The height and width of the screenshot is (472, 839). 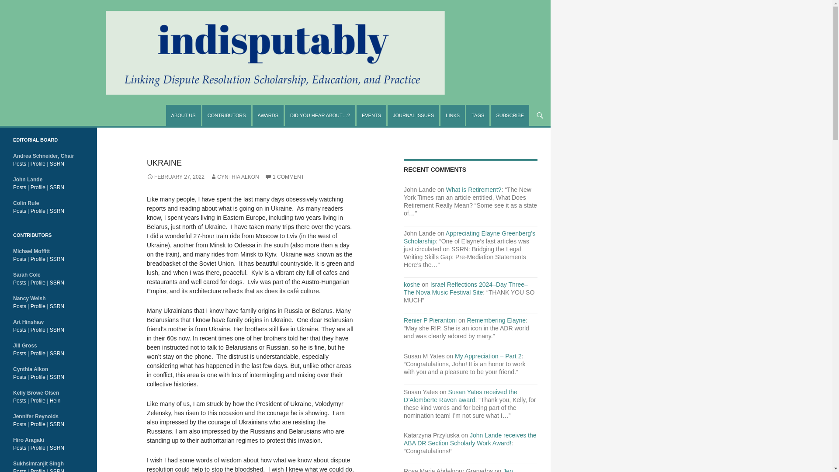 I want to click on What is Retirement?, so click(x=474, y=189).